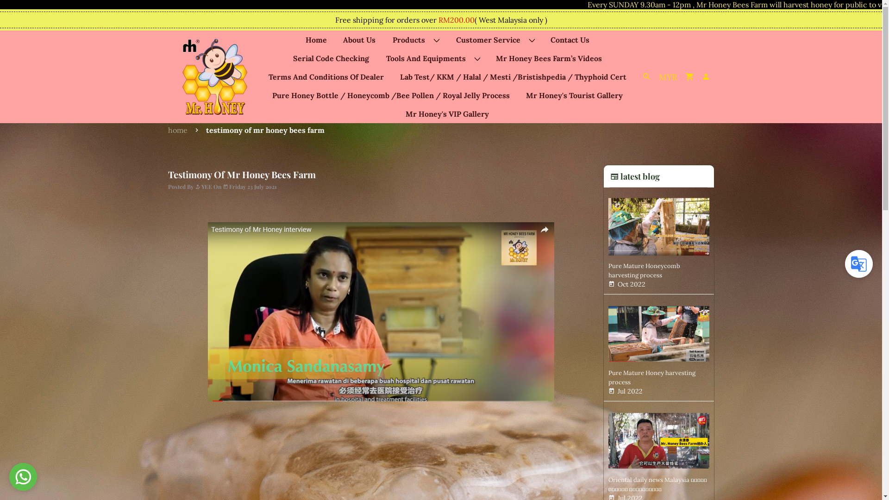  I want to click on MYR, so click(668, 77).